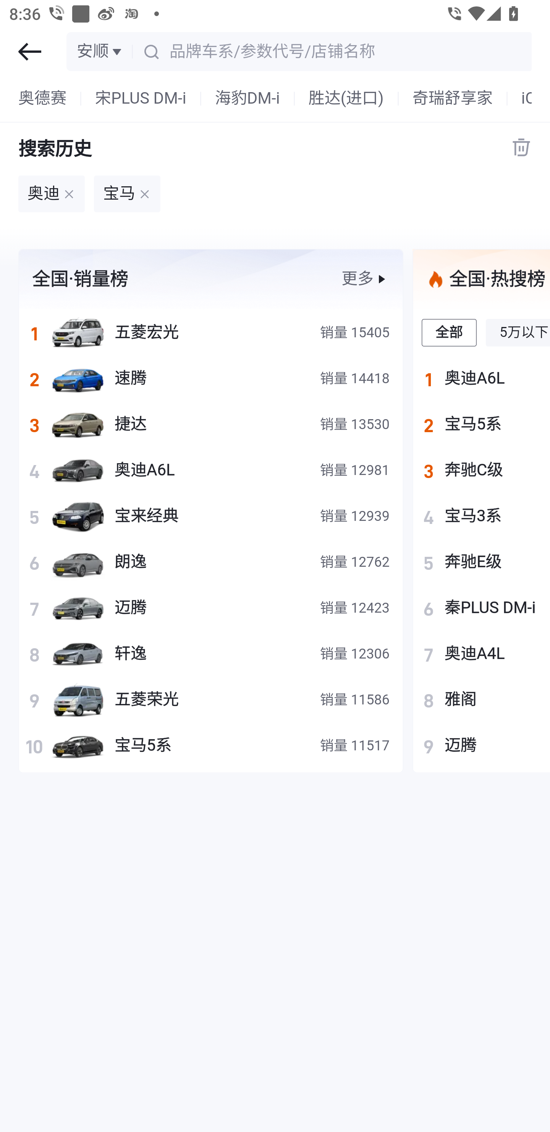 The width and height of the screenshot is (550, 1132). I want to click on 全部, so click(450, 332).